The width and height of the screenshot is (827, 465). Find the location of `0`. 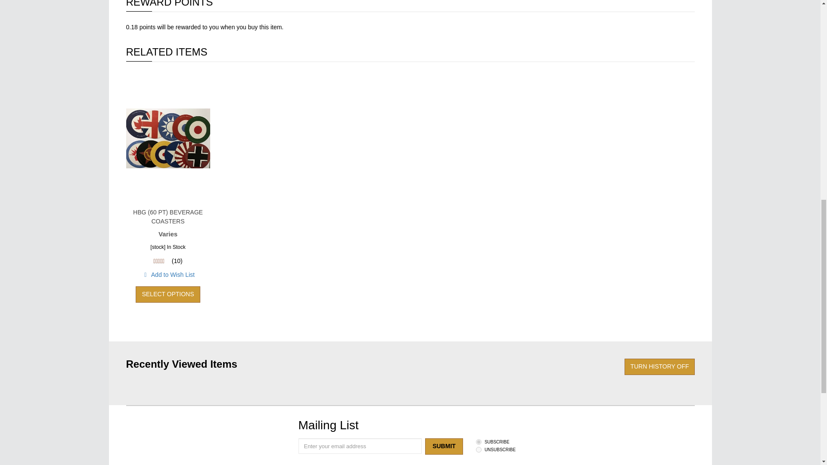

0 is located at coordinates (479, 449).